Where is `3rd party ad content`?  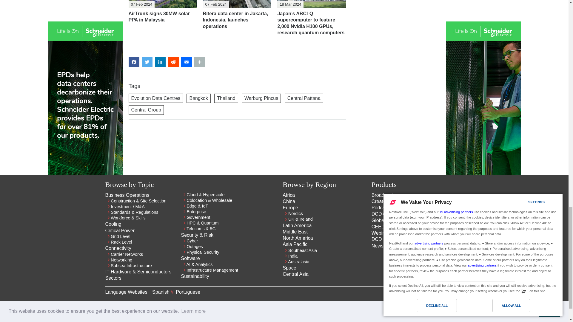 3rd party ad content is located at coordinates (396, 1).